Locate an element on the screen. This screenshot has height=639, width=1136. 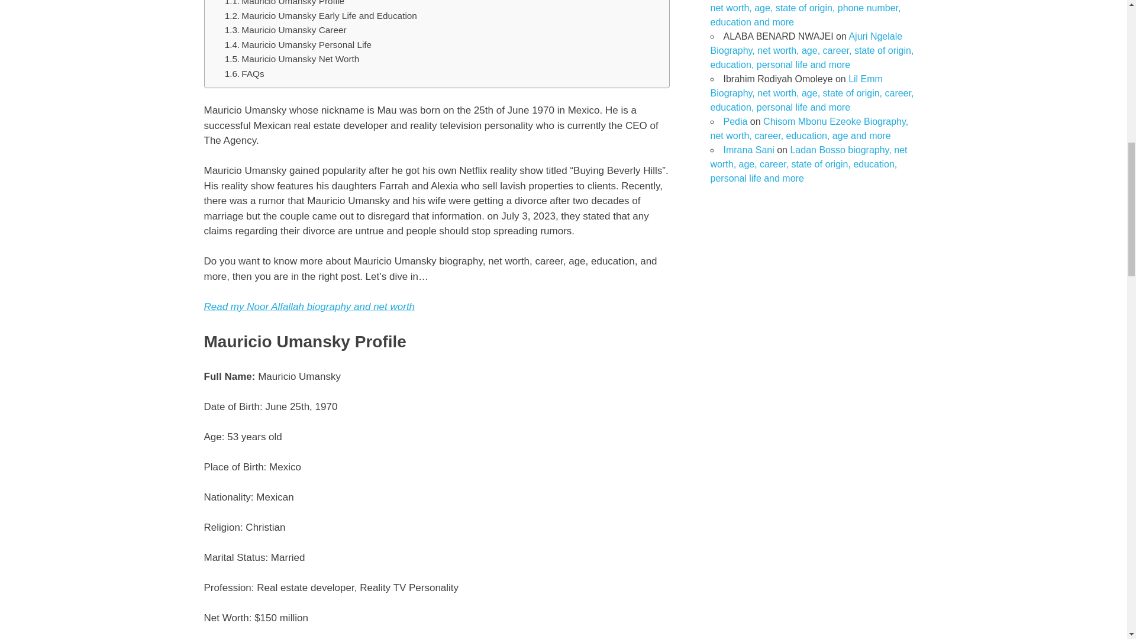
Mauricio Umansky Personal Life is located at coordinates (298, 45).